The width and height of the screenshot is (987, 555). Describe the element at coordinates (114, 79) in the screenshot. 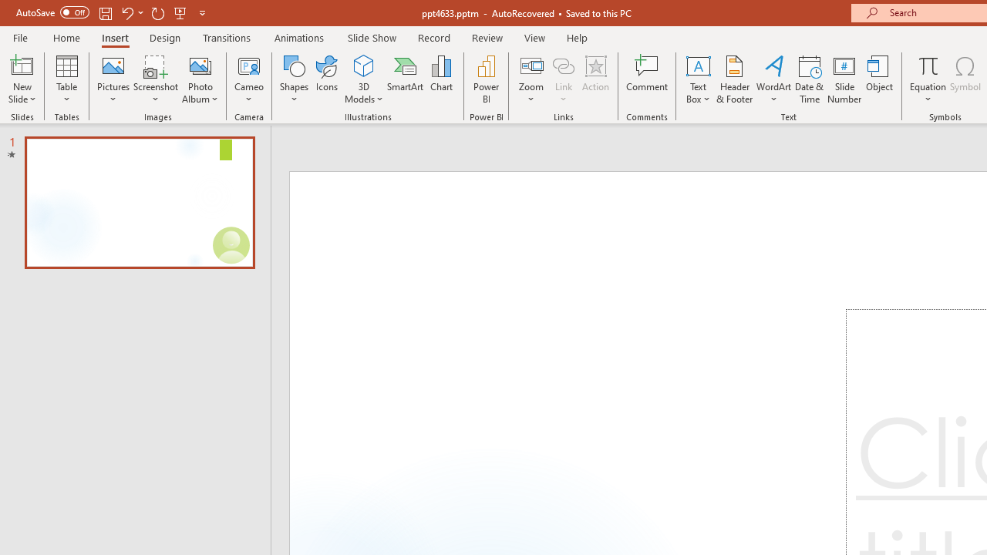

I see `Pictures` at that location.